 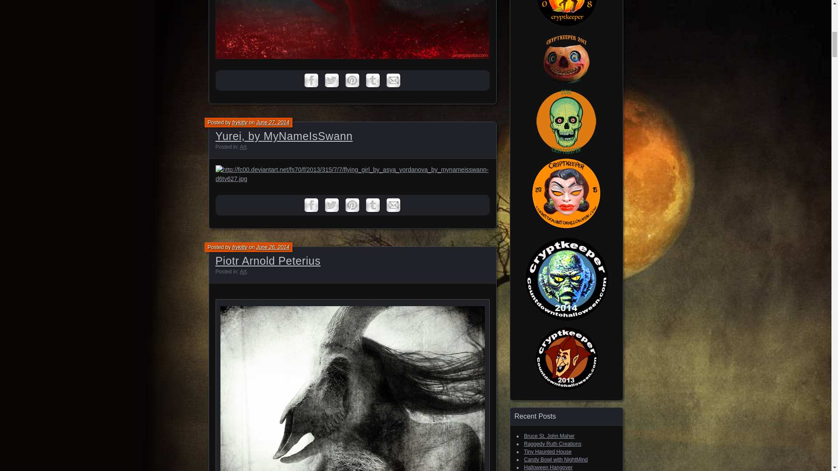 I want to click on Piotr Arnold Peterius, so click(x=268, y=261).